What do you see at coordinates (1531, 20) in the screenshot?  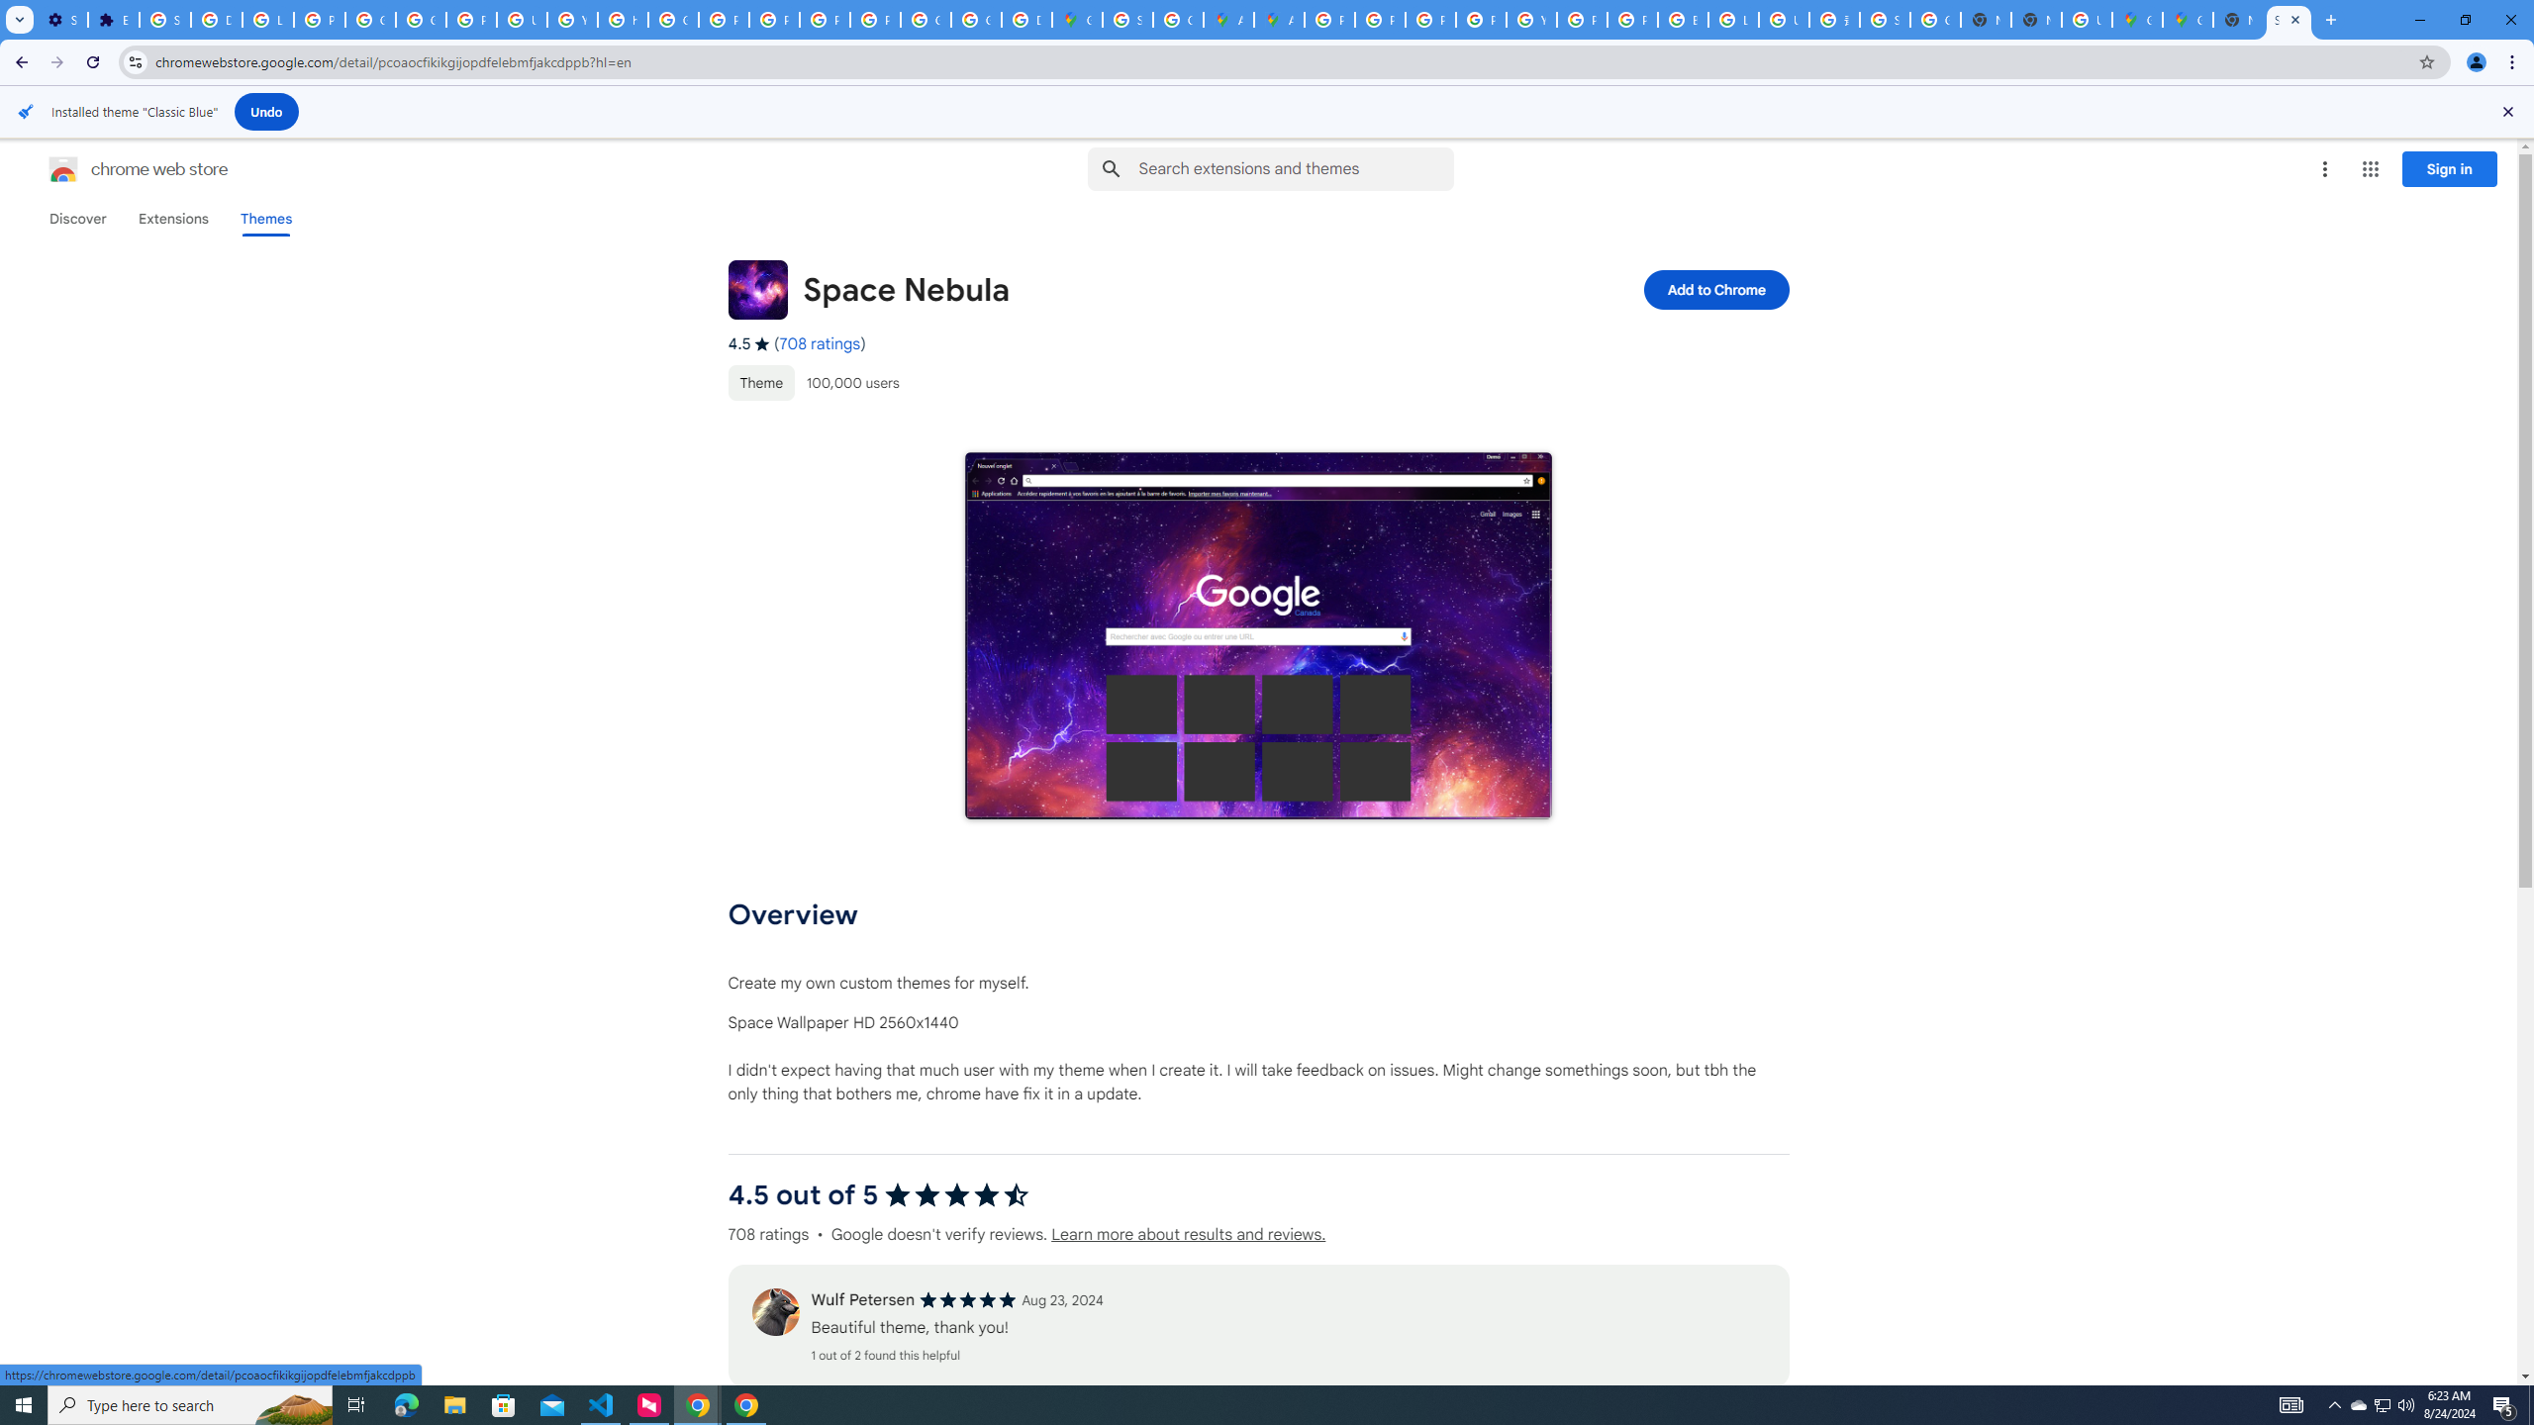 I see `YouTube` at bounding box center [1531, 20].